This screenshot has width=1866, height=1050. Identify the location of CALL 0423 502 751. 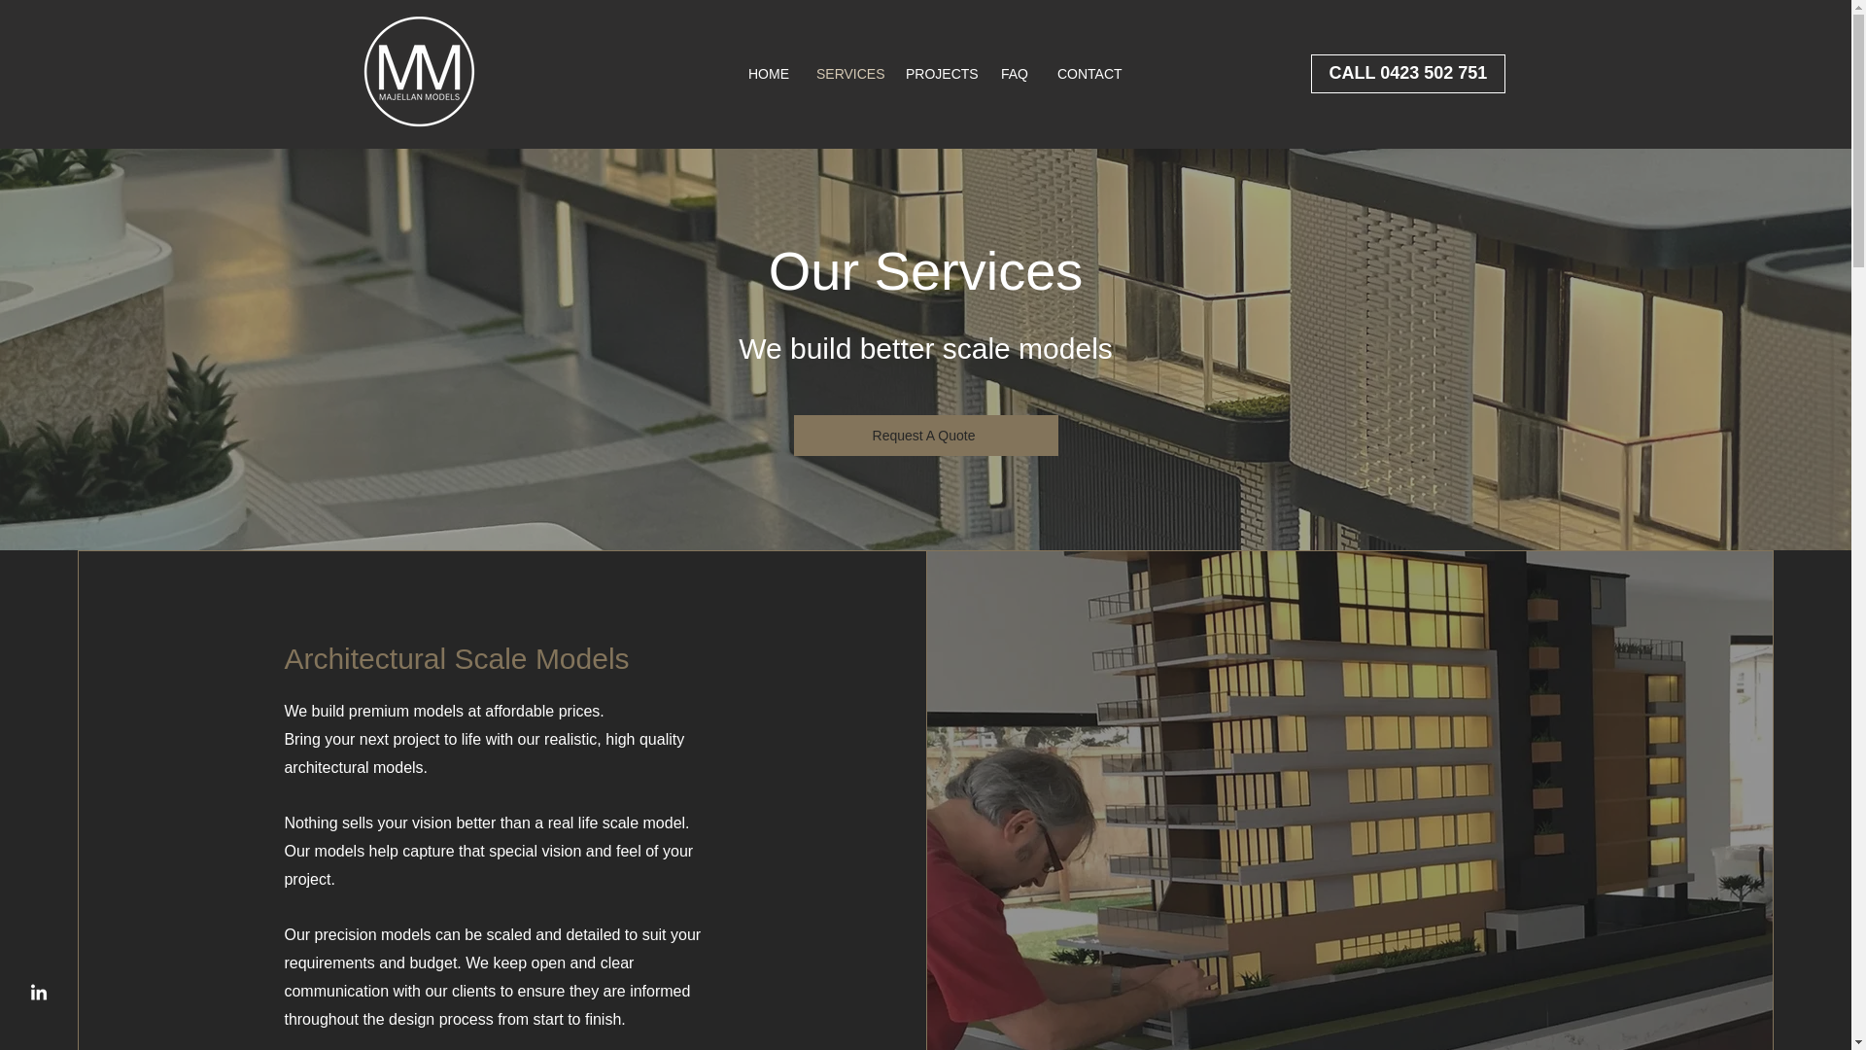
(1408, 74).